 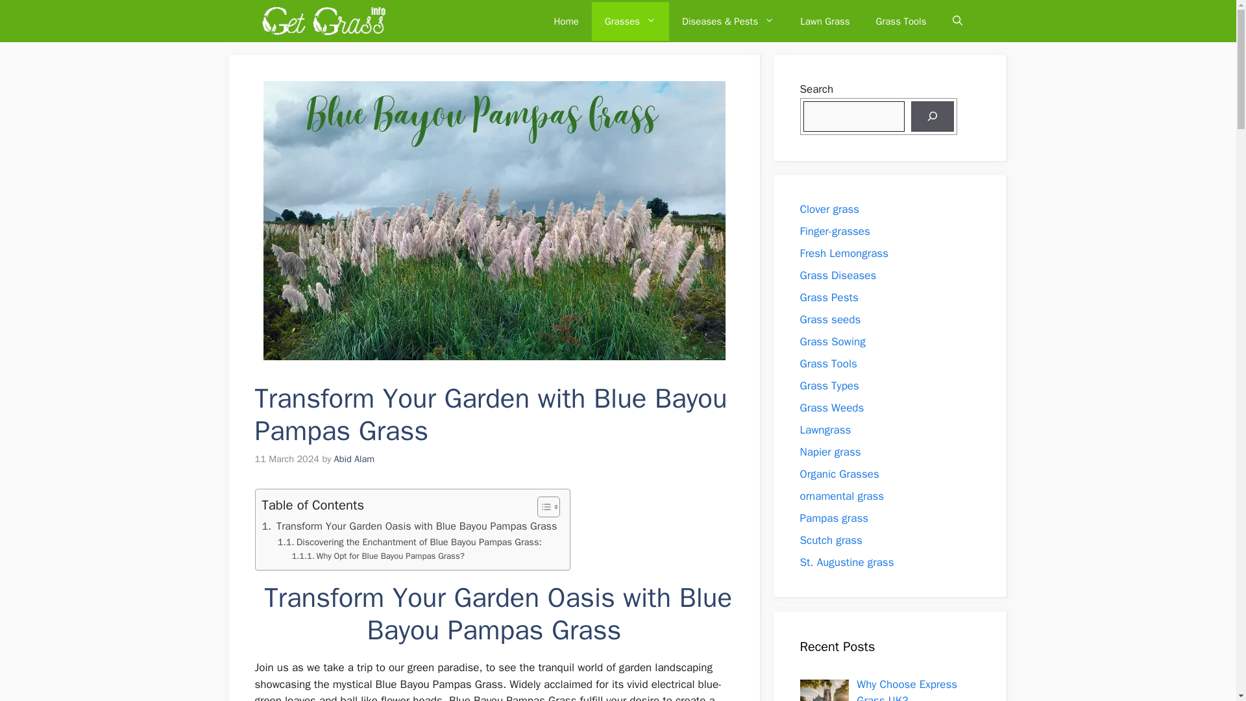 What do you see at coordinates (354, 458) in the screenshot?
I see `View all posts by Abid Alam` at bounding box center [354, 458].